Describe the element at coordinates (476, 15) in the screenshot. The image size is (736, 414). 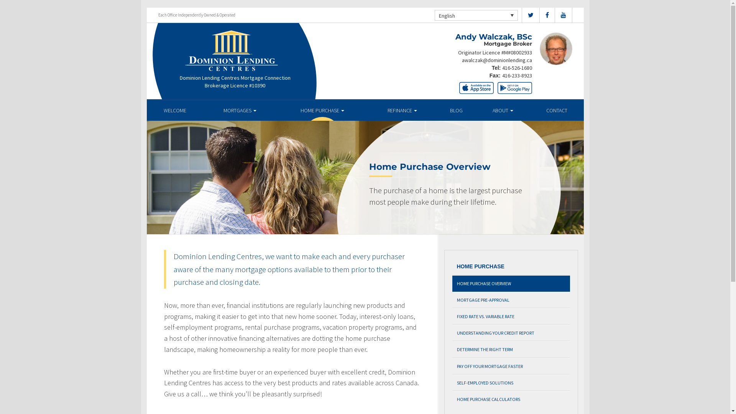
I see `English` at that location.